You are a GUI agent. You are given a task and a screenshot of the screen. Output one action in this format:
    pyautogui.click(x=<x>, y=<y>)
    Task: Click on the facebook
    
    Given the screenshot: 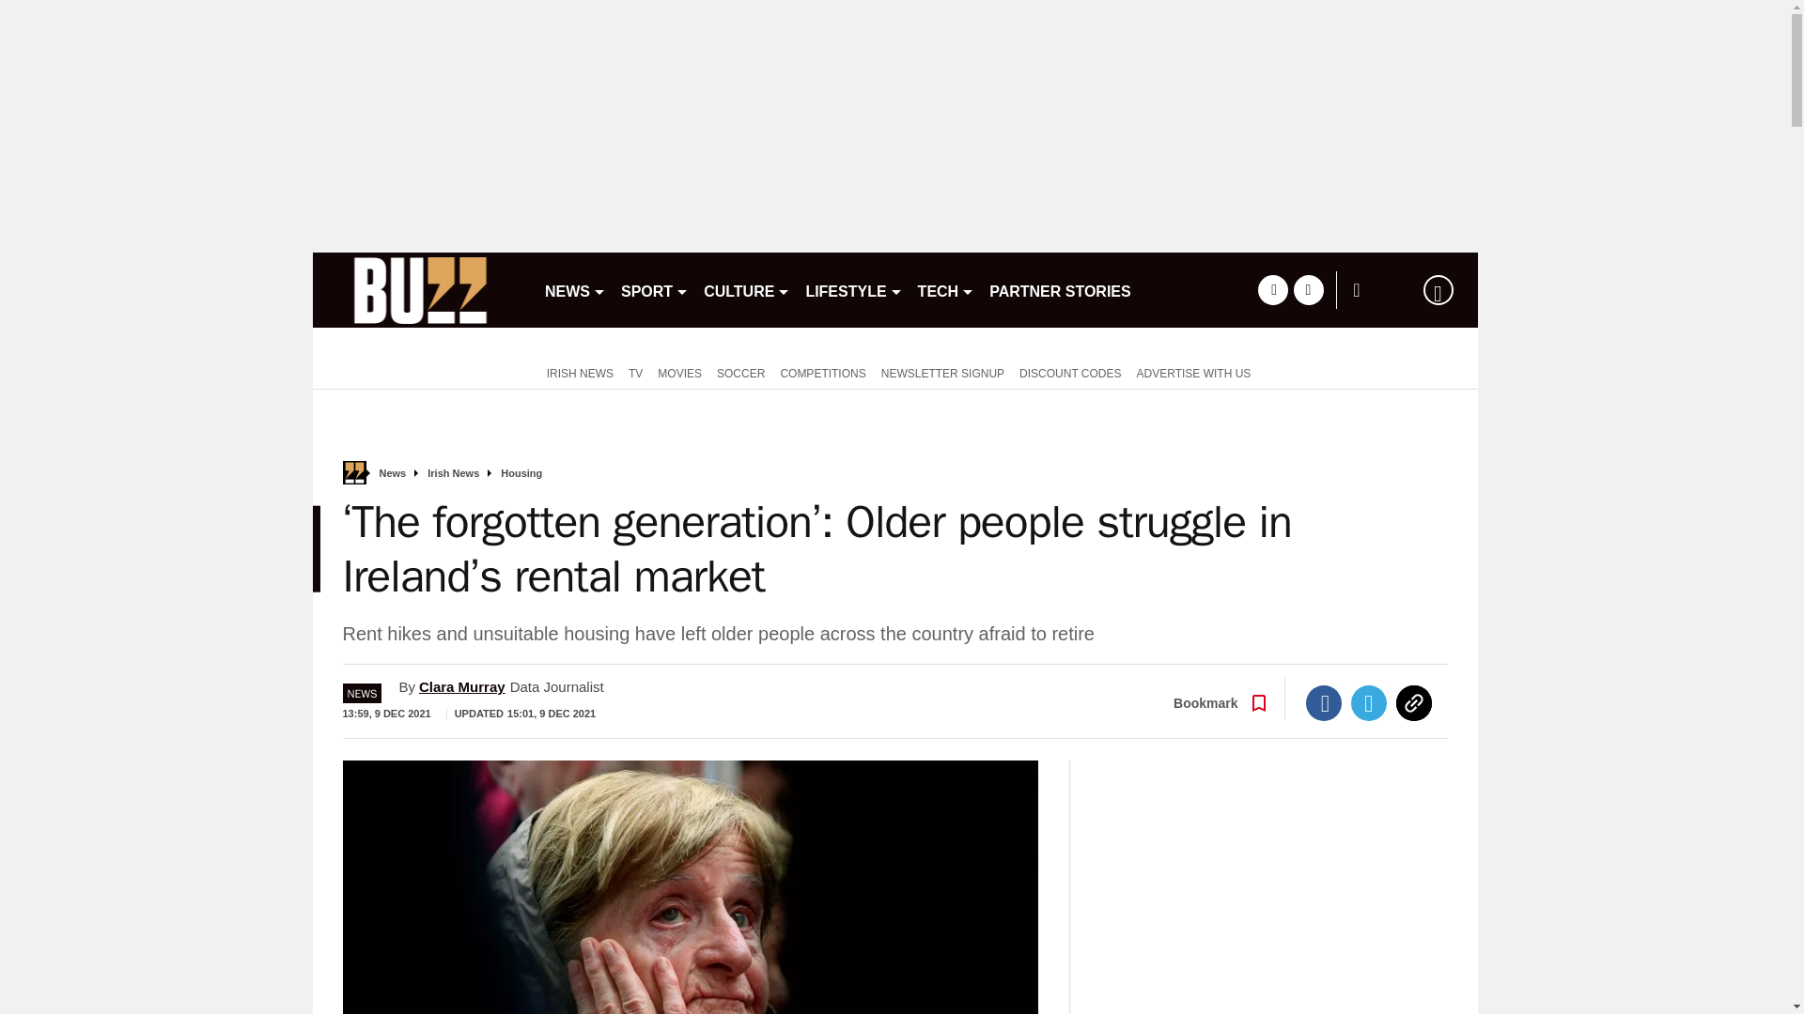 What is the action you would take?
    pyautogui.click(x=1272, y=289)
    